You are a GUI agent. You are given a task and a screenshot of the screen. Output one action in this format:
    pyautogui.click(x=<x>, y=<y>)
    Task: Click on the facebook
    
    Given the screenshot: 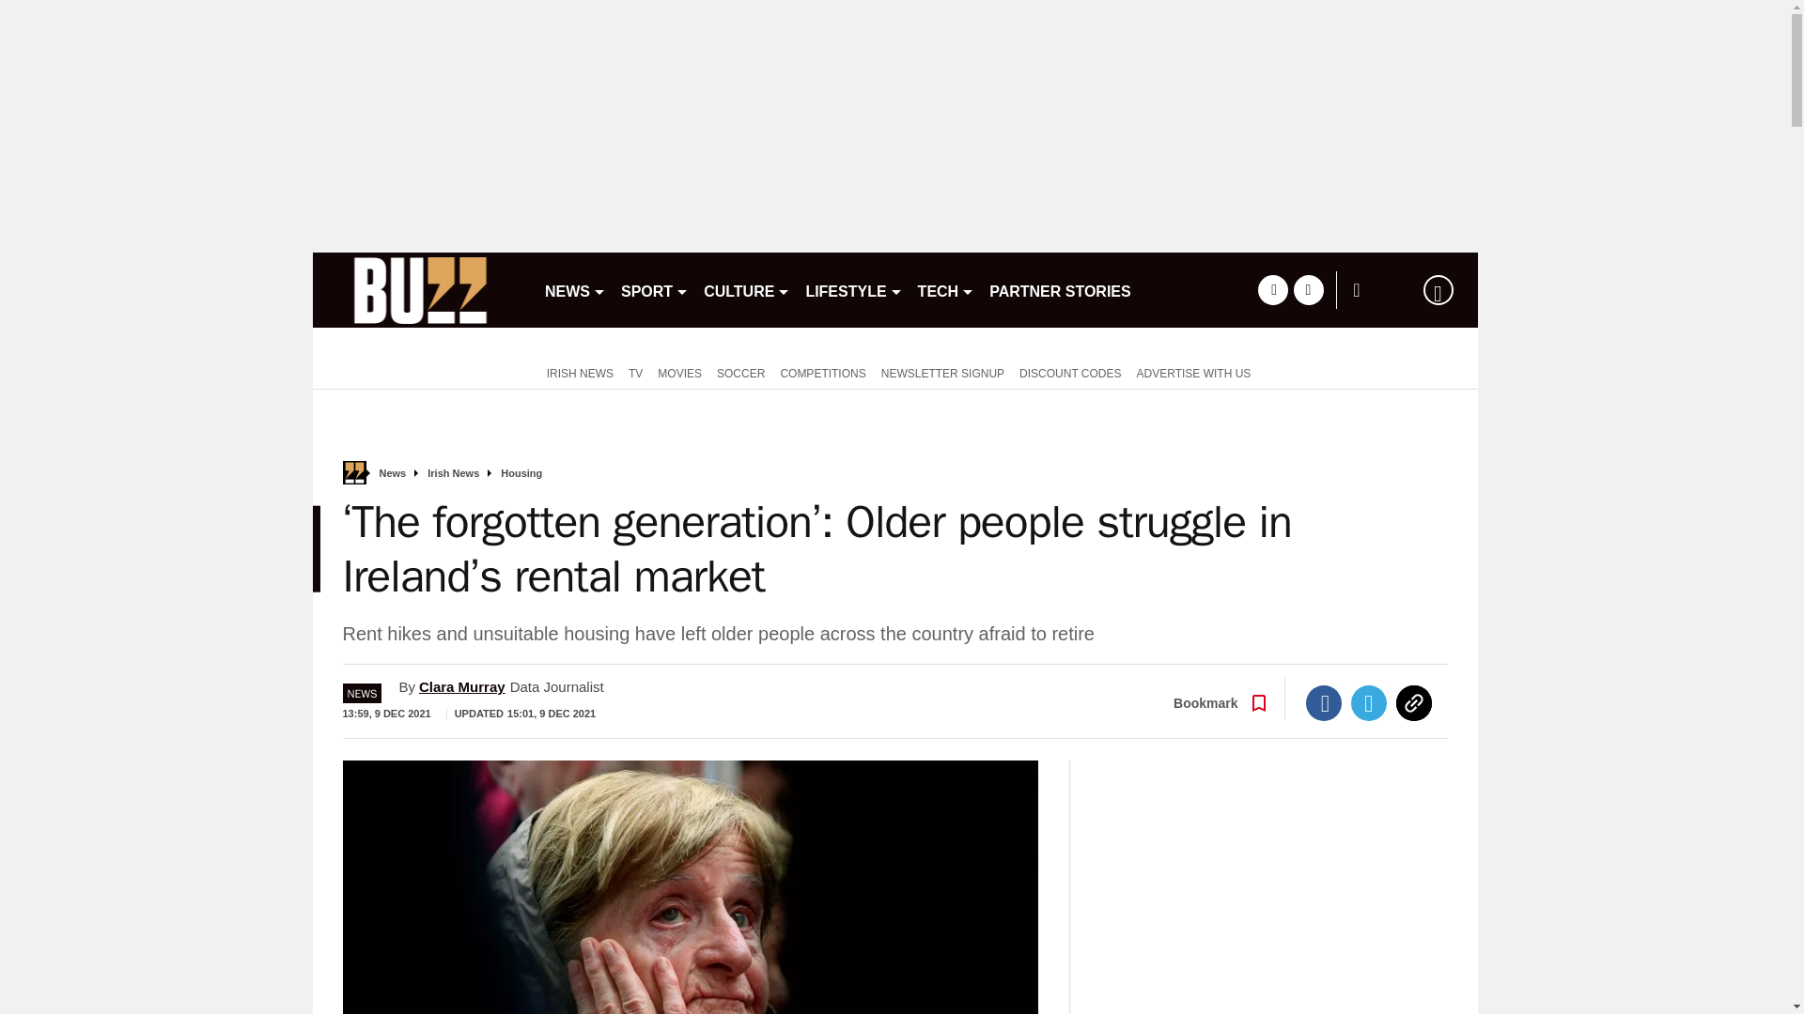 What is the action you would take?
    pyautogui.click(x=1272, y=289)
    